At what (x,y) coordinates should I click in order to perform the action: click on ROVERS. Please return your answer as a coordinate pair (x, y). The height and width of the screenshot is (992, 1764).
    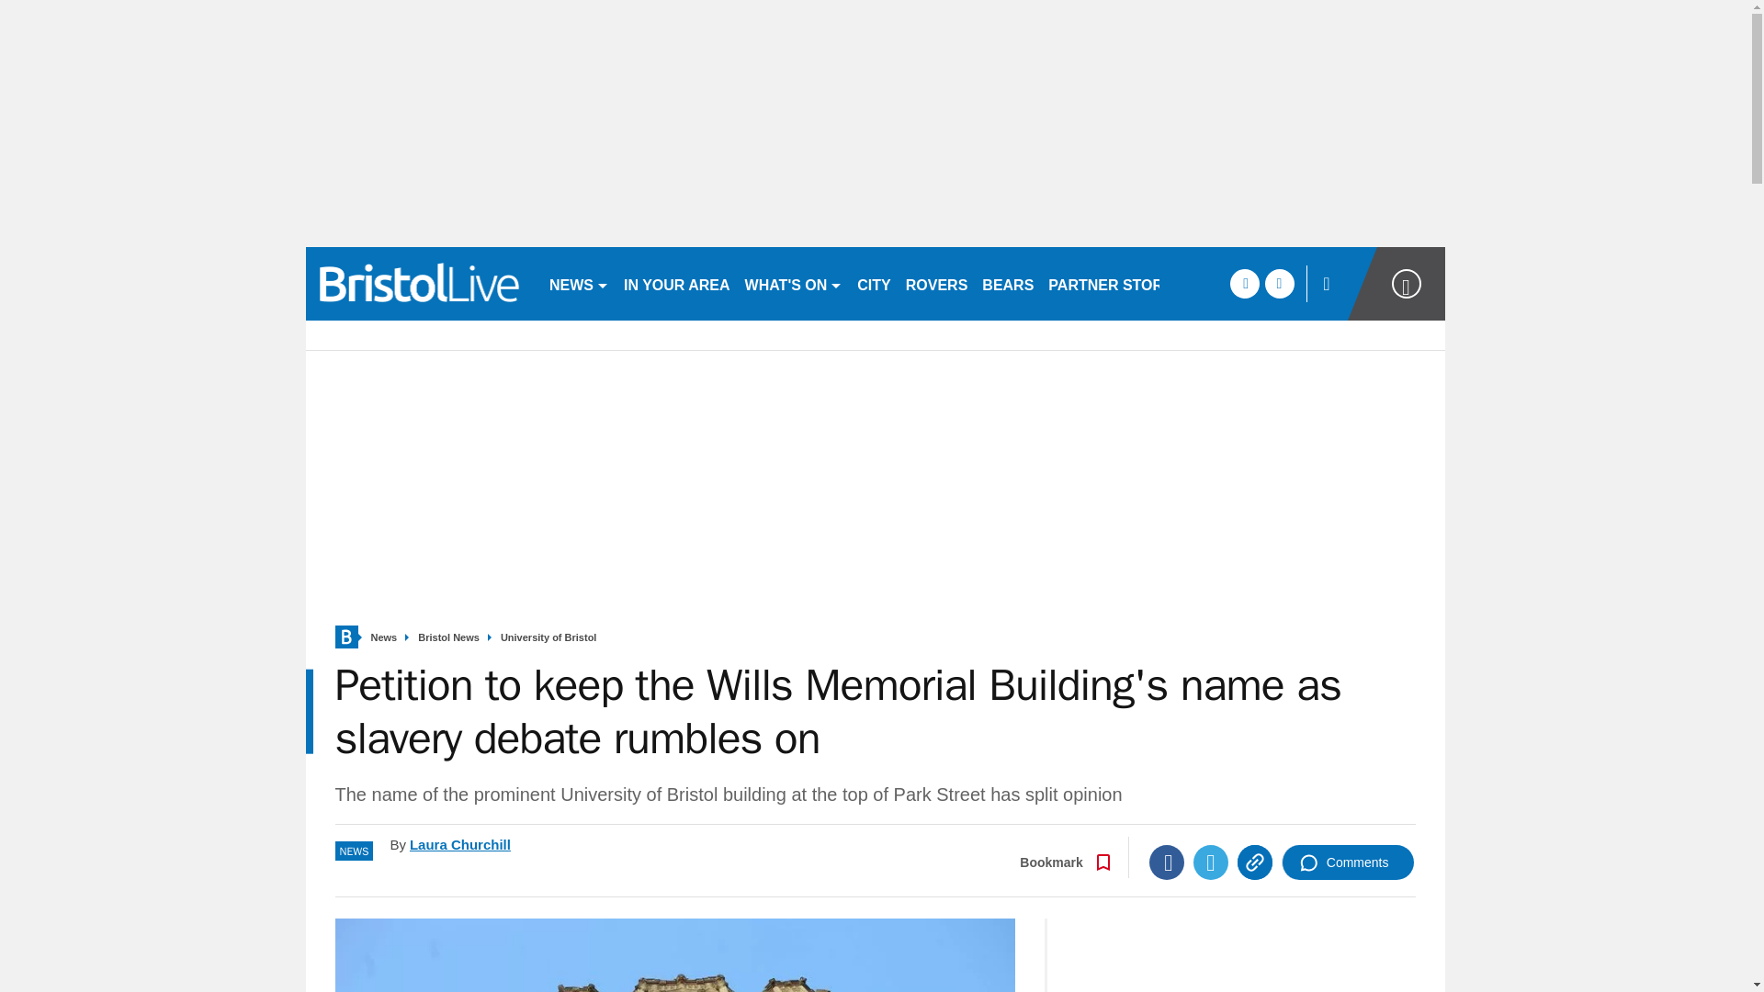
    Looking at the image, I should click on (936, 283).